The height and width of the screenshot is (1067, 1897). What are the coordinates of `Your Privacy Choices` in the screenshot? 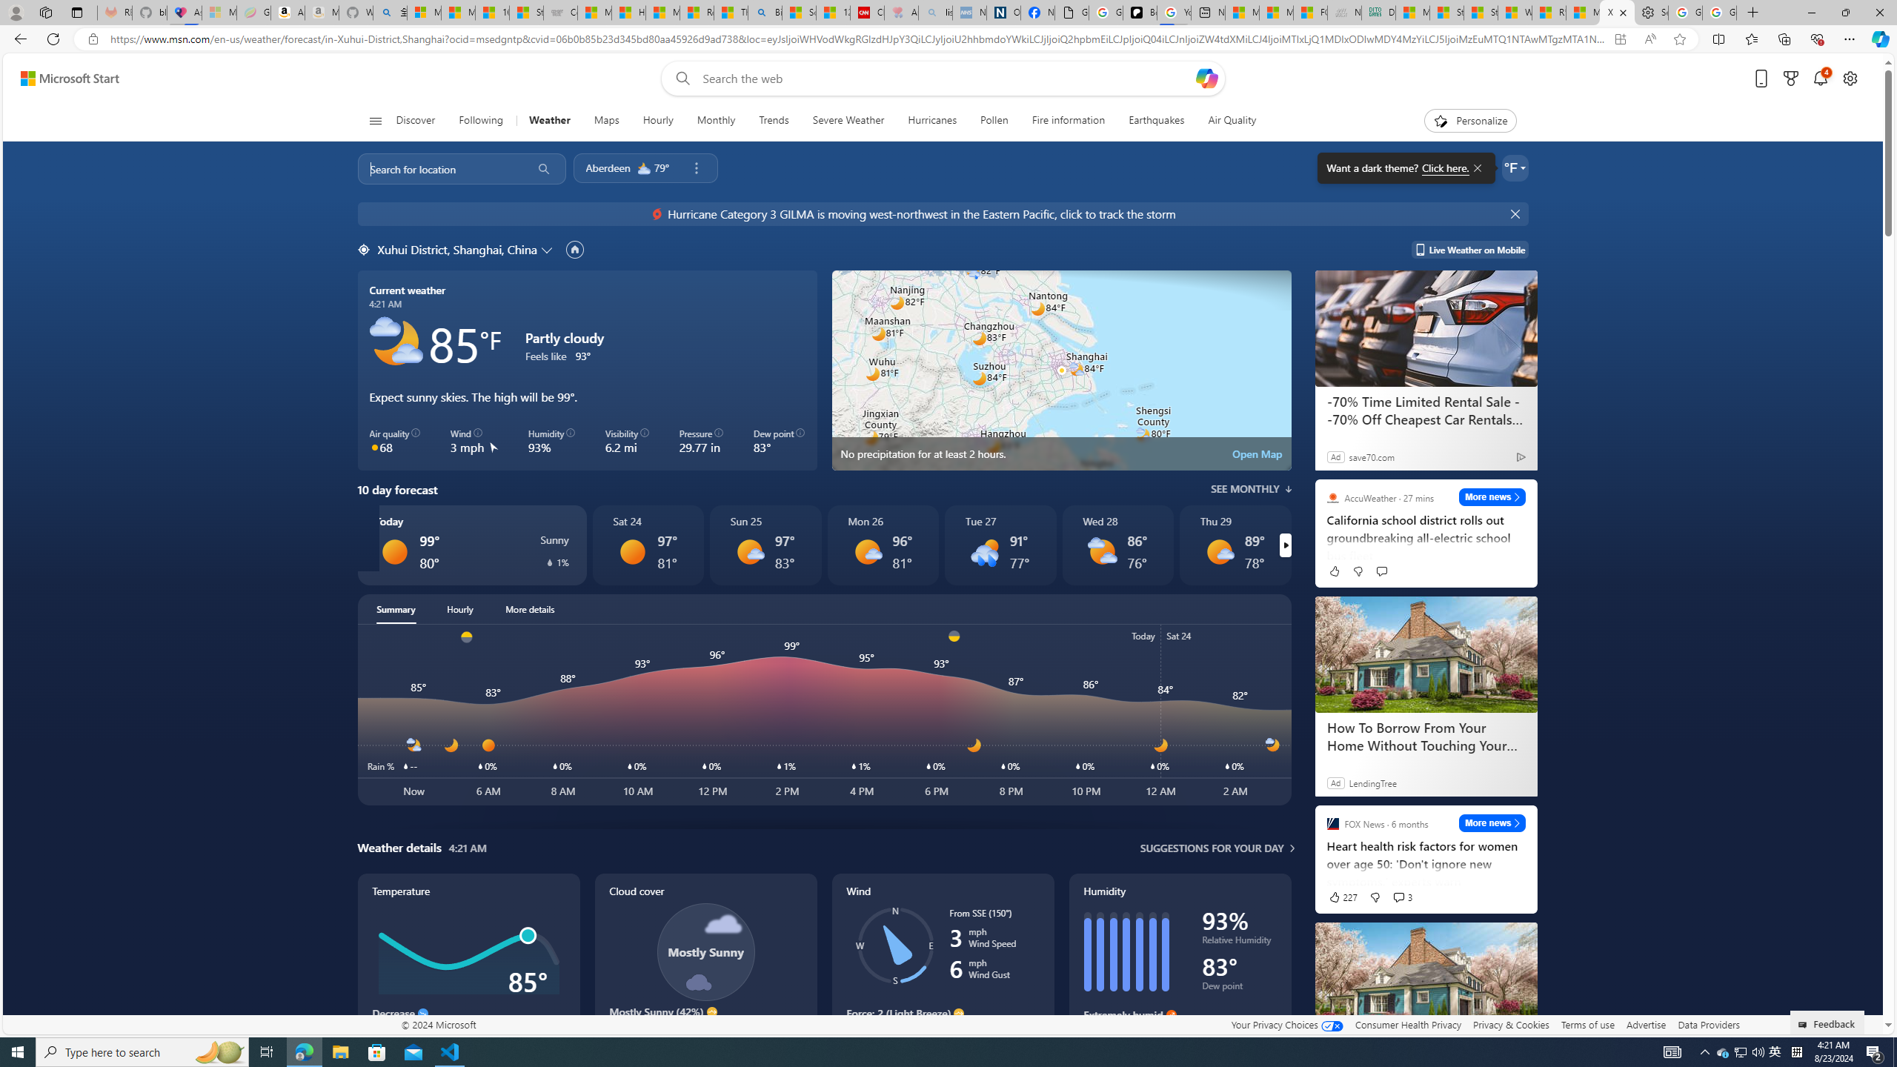 It's located at (1286, 1024).